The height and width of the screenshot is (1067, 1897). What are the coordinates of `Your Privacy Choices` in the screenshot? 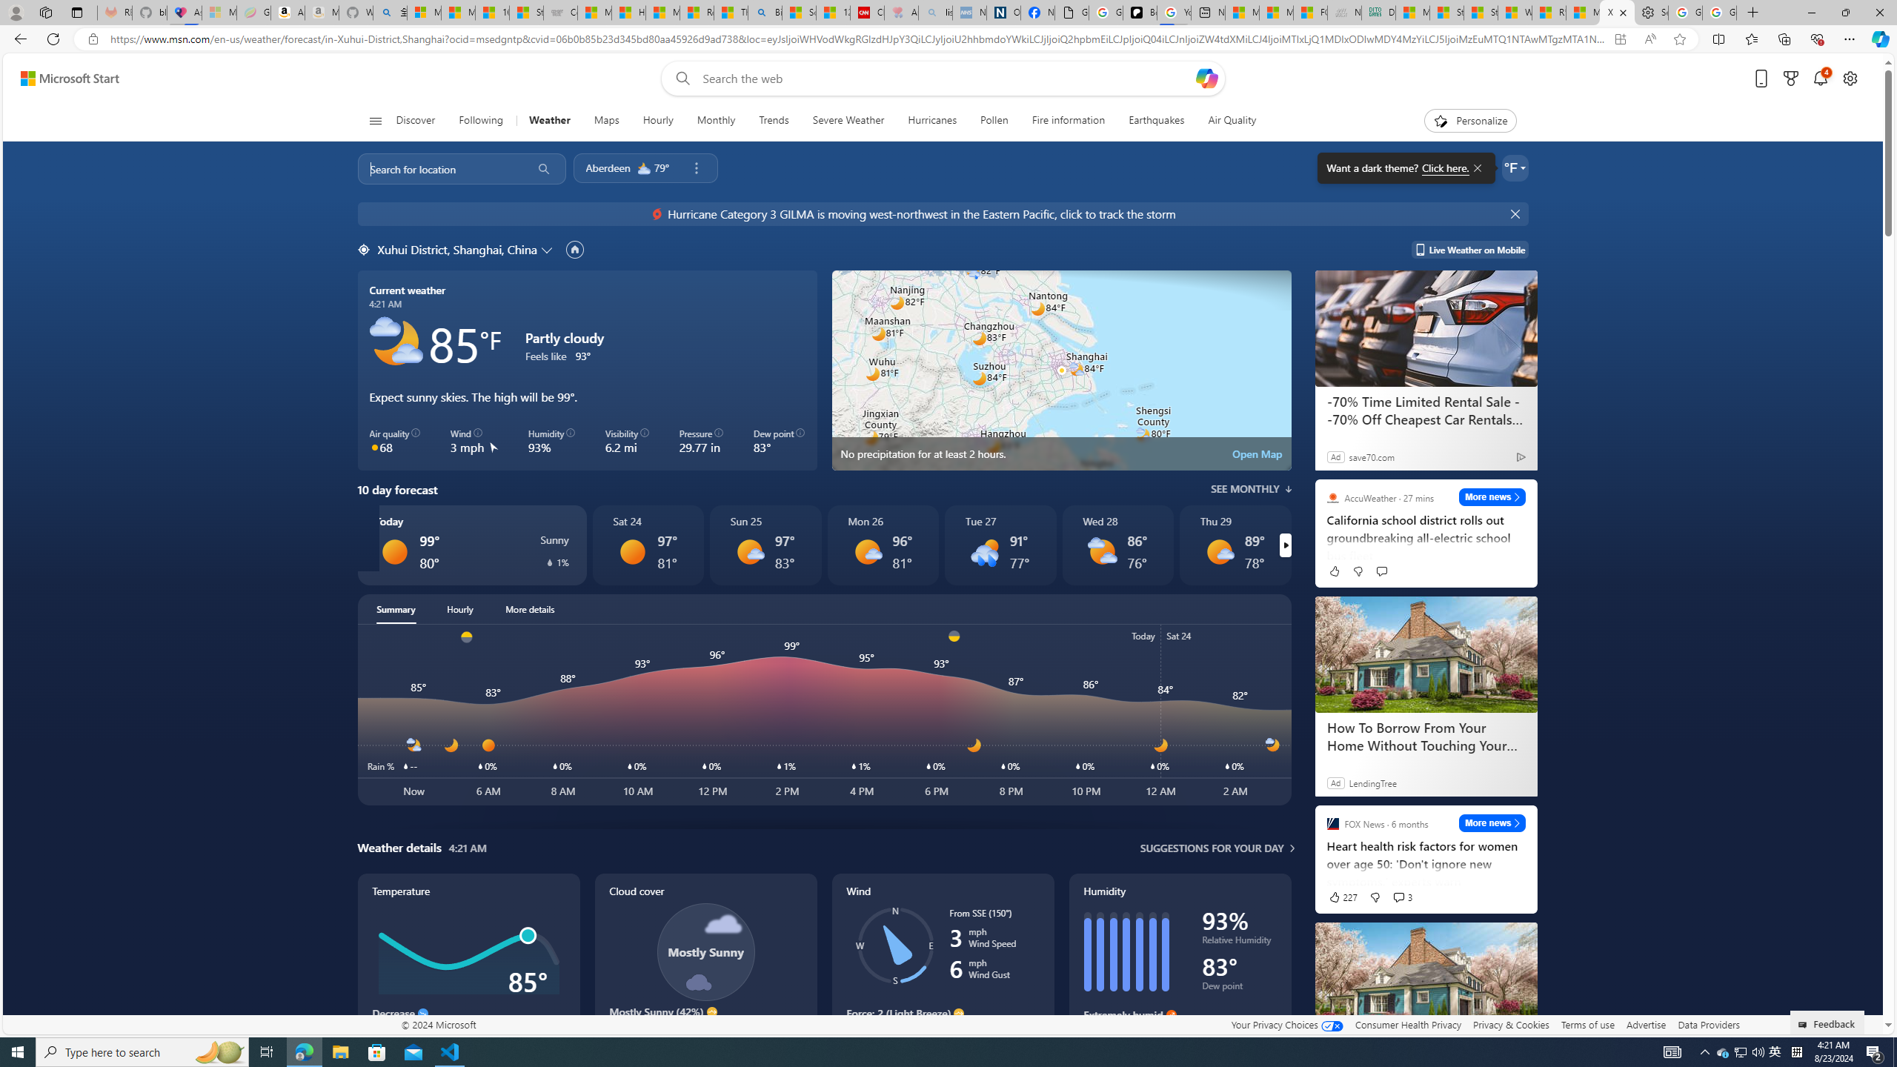 It's located at (1286, 1024).